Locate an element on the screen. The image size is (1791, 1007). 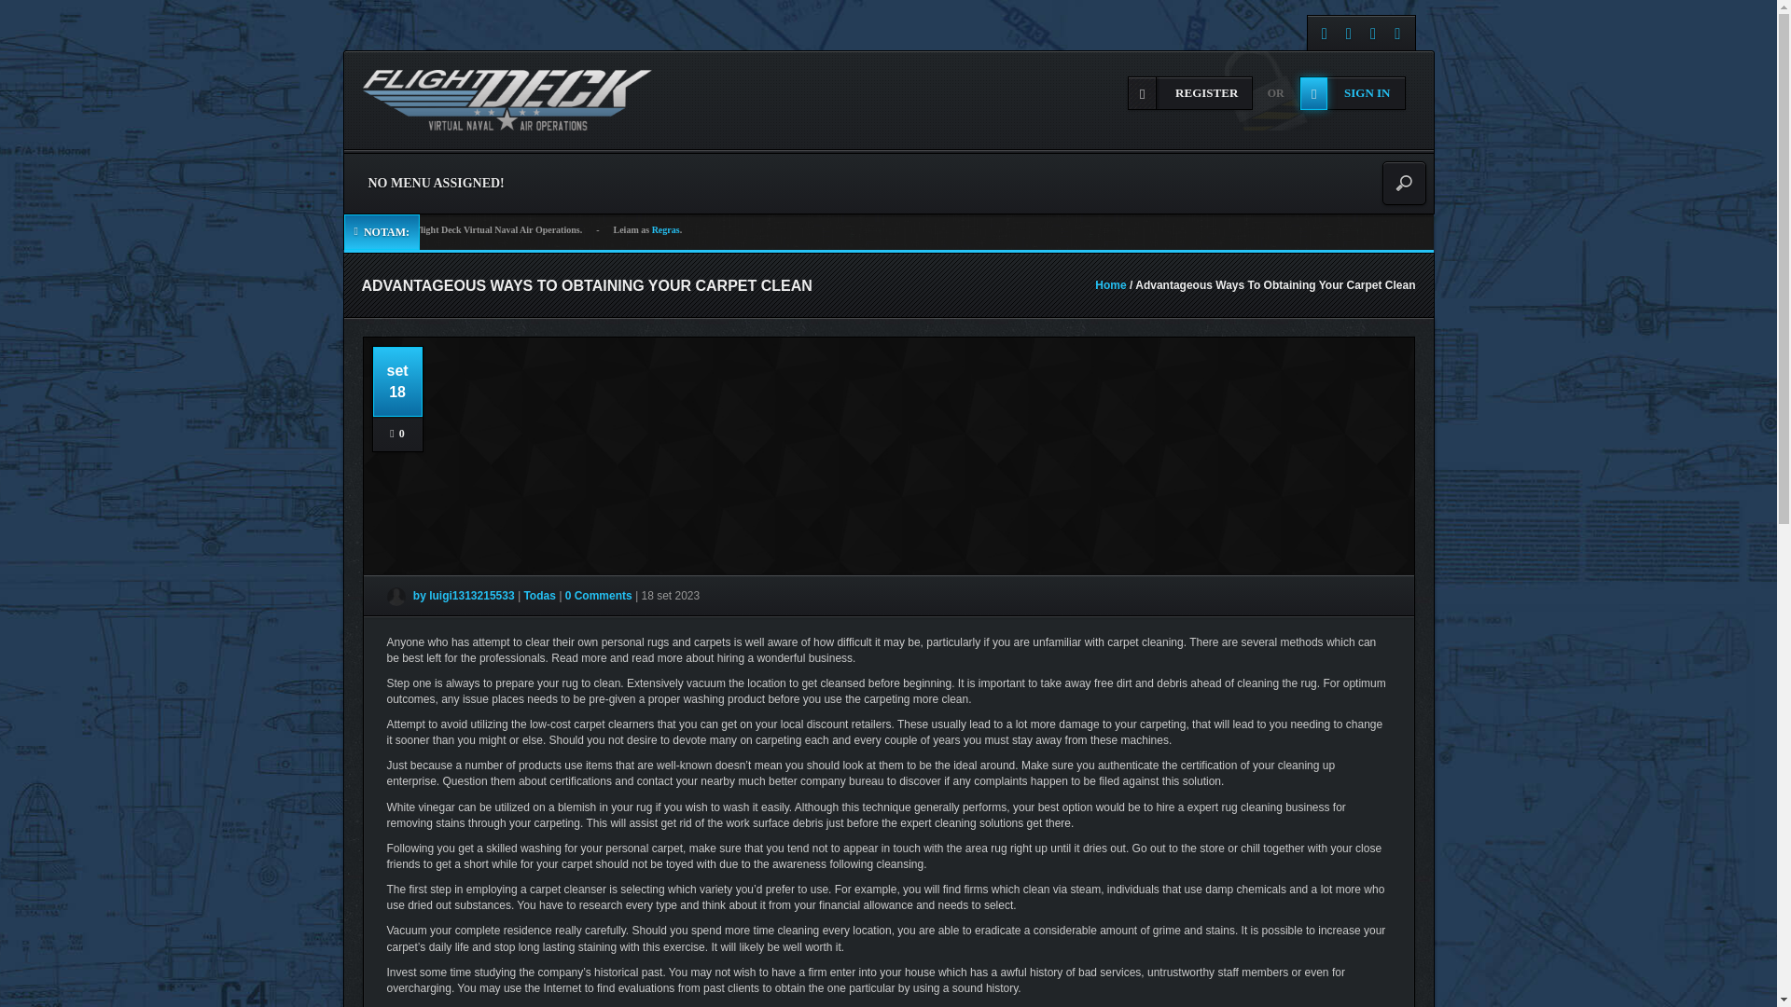
NO MENU ASSIGNED! is located at coordinates (437, 183).